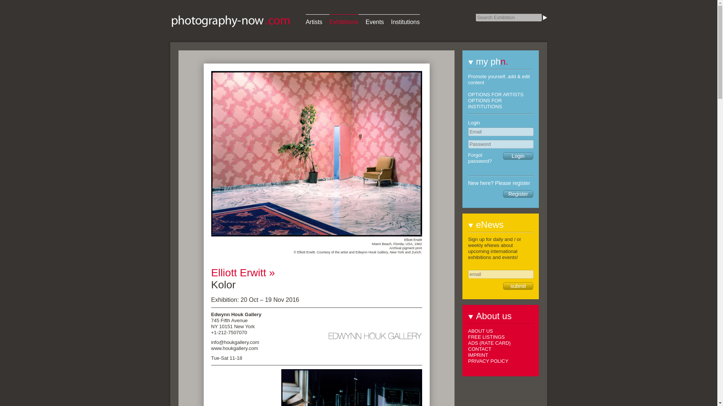 The image size is (723, 406). What do you see at coordinates (234, 348) in the screenshot?
I see `www.houkgallery.com` at bounding box center [234, 348].